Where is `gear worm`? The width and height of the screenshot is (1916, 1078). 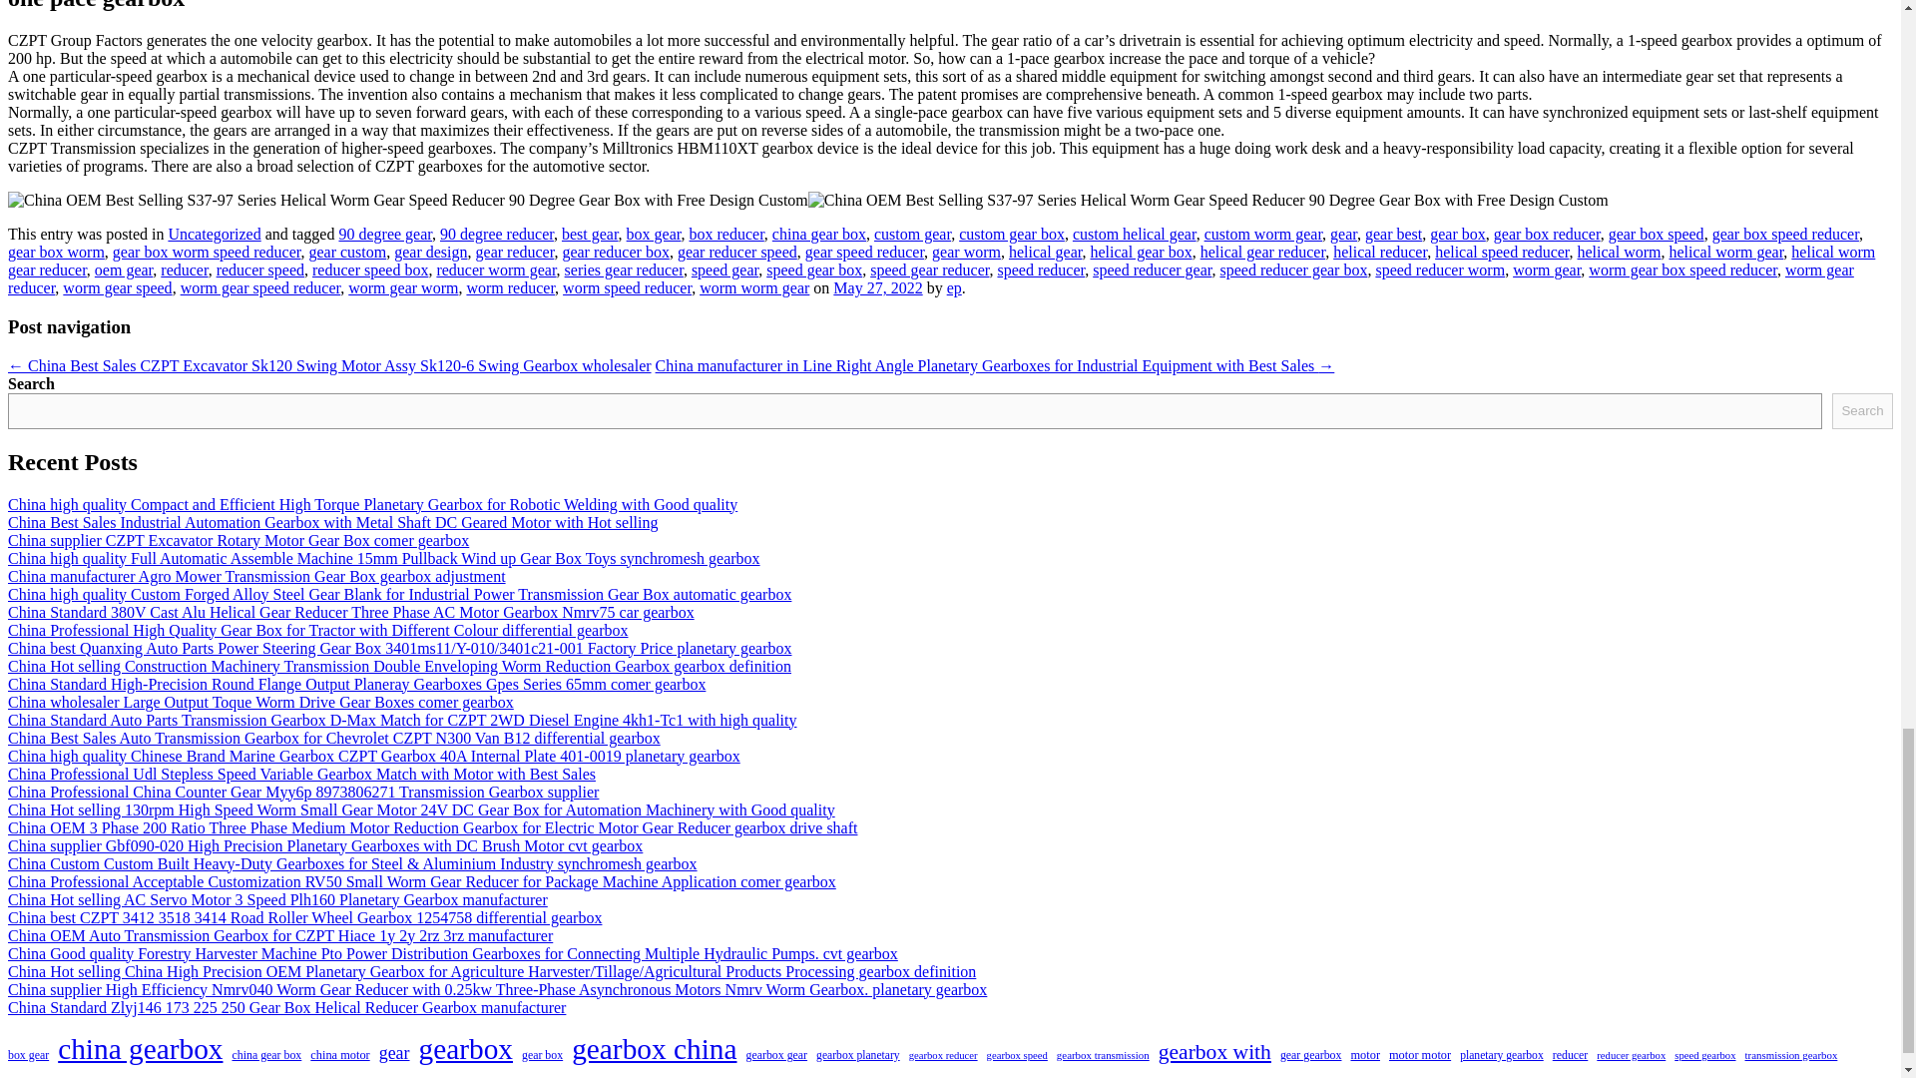
gear worm is located at coordinates (966, 252).